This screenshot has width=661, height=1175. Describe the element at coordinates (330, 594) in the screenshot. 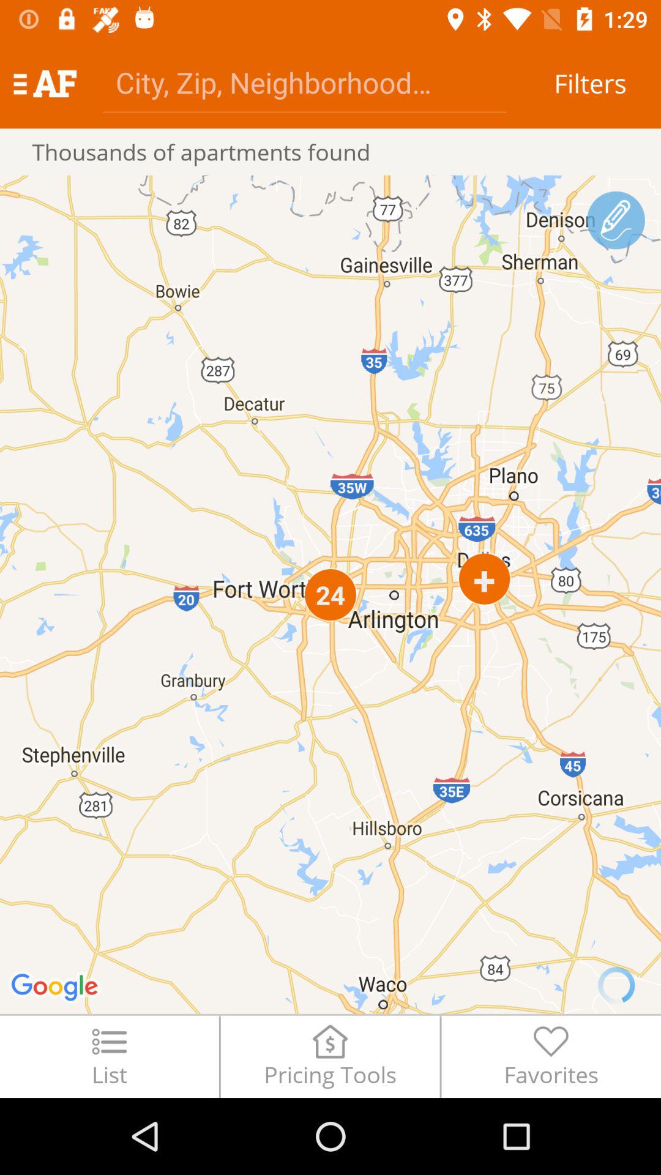

I see `click icon above the list` at that location.